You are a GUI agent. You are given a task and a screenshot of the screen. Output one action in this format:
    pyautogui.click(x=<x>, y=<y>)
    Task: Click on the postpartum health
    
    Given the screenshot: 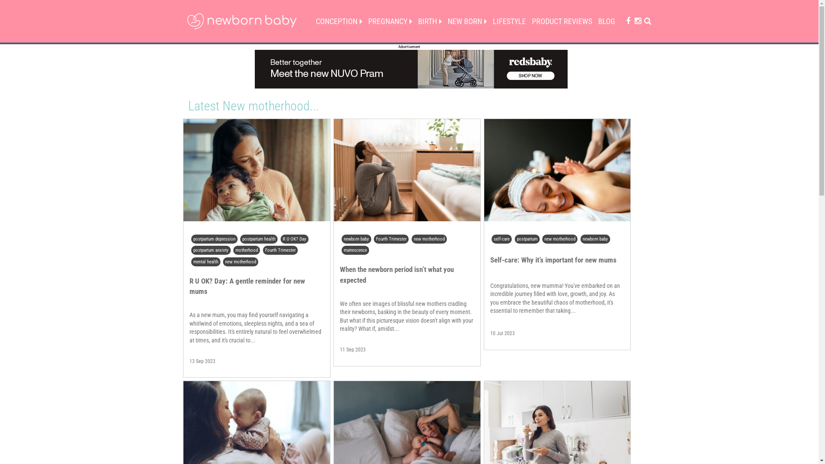 What is the action you would take?
    pyautogui.click(x=259, y=239)
    